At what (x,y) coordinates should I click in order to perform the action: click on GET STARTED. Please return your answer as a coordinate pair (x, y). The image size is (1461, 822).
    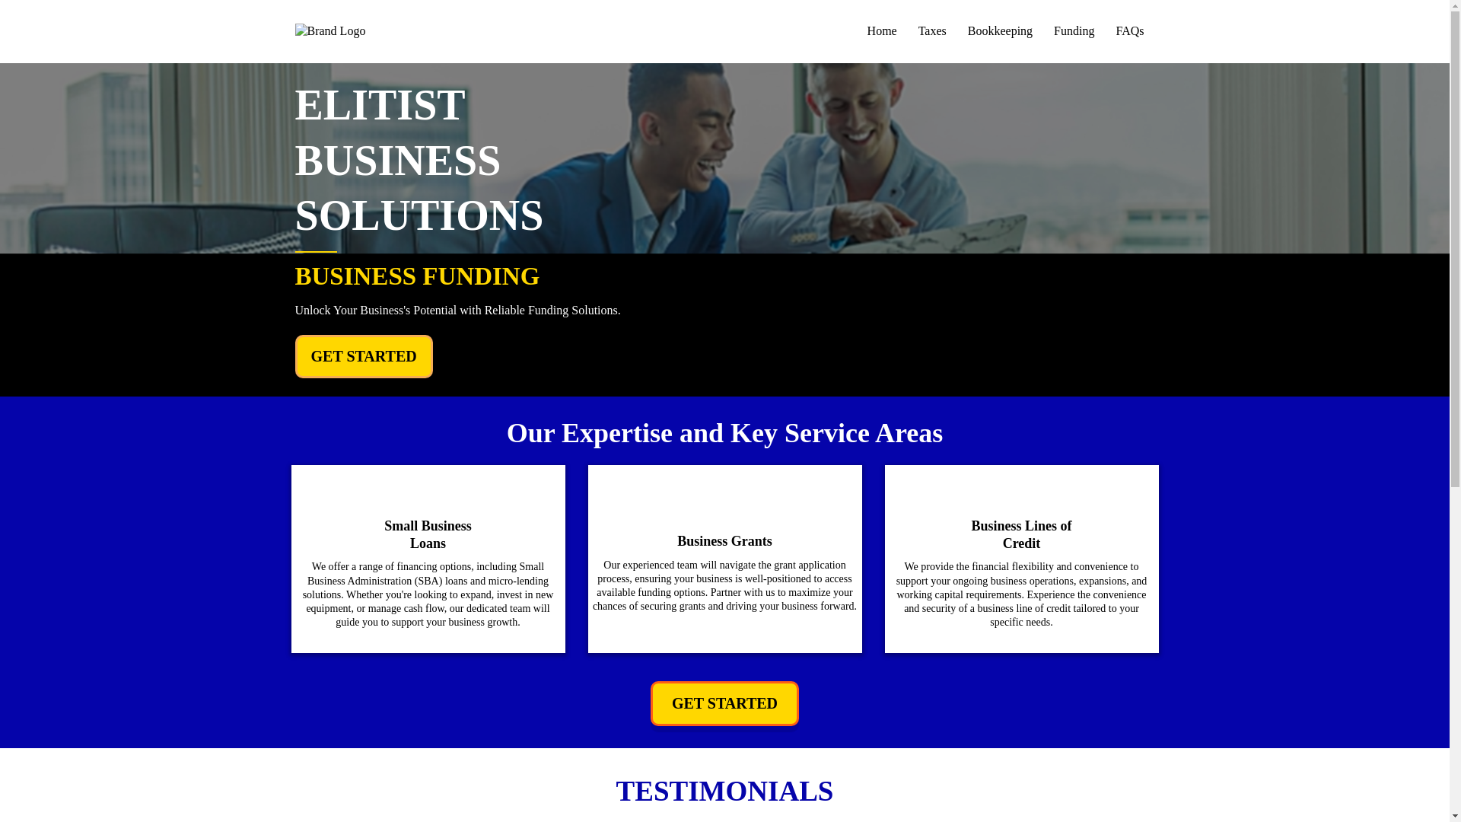
    Looking at the image, I should click on (364, 356).